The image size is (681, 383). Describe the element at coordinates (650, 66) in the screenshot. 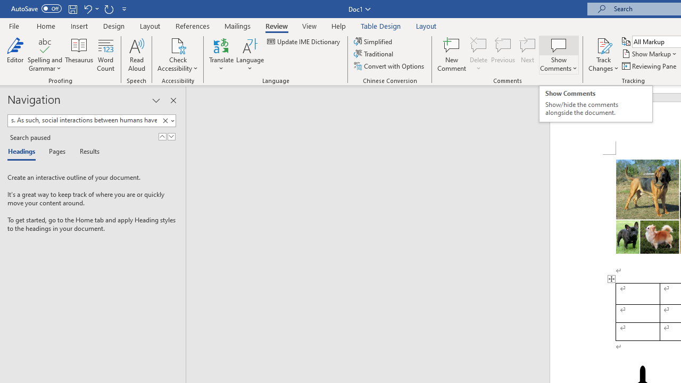

I see `Reviewing Pane` at that location.